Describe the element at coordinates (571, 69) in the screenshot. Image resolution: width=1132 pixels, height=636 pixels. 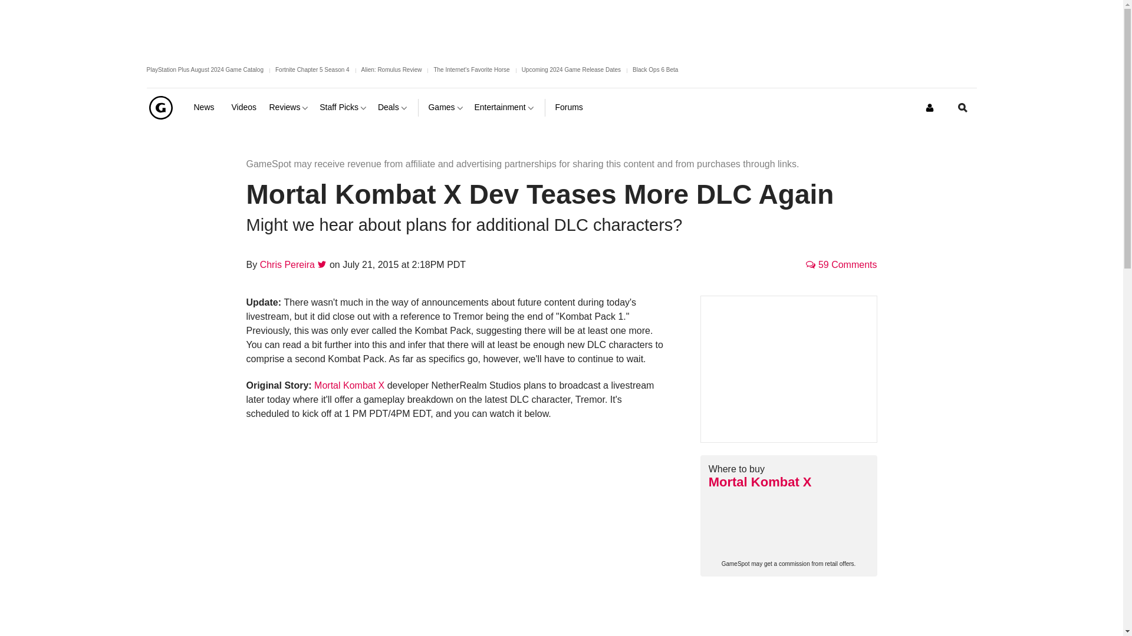
I see `Upcoming 2024 Game Release Dates` at that location.